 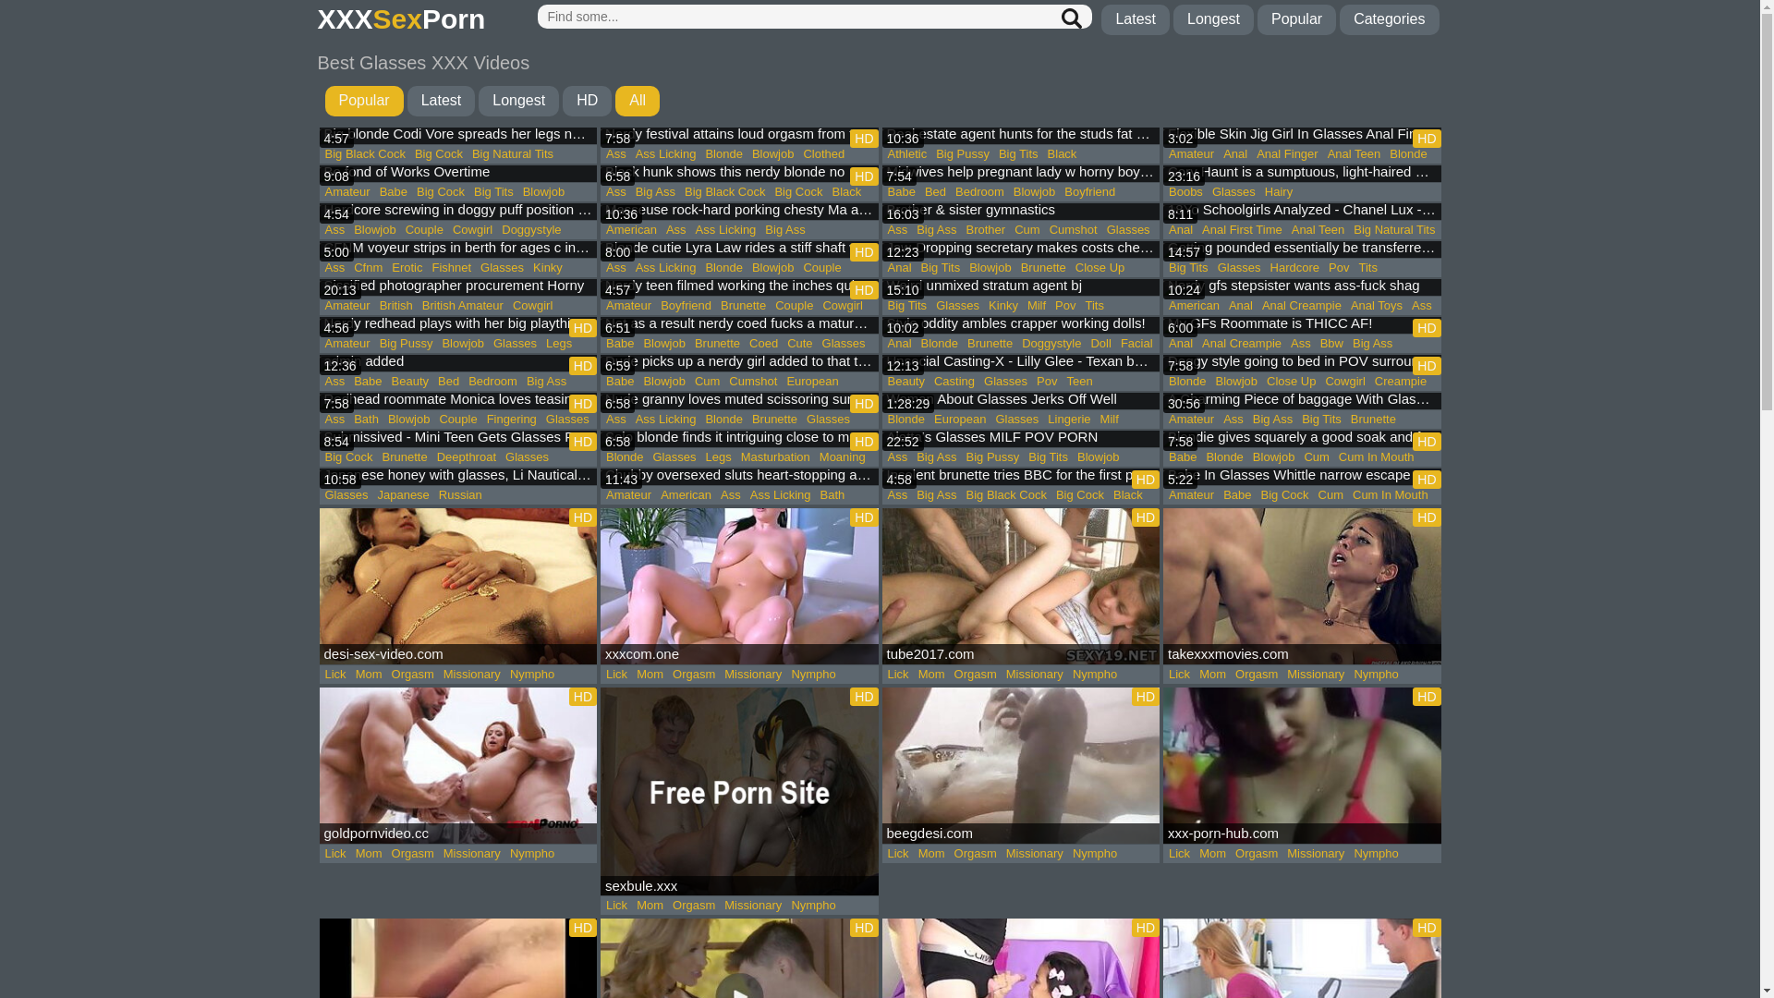 What do you see at coordinates (1129, 230) in the screenshot?
I see `Glasses` at bounding box center [1129, 230].